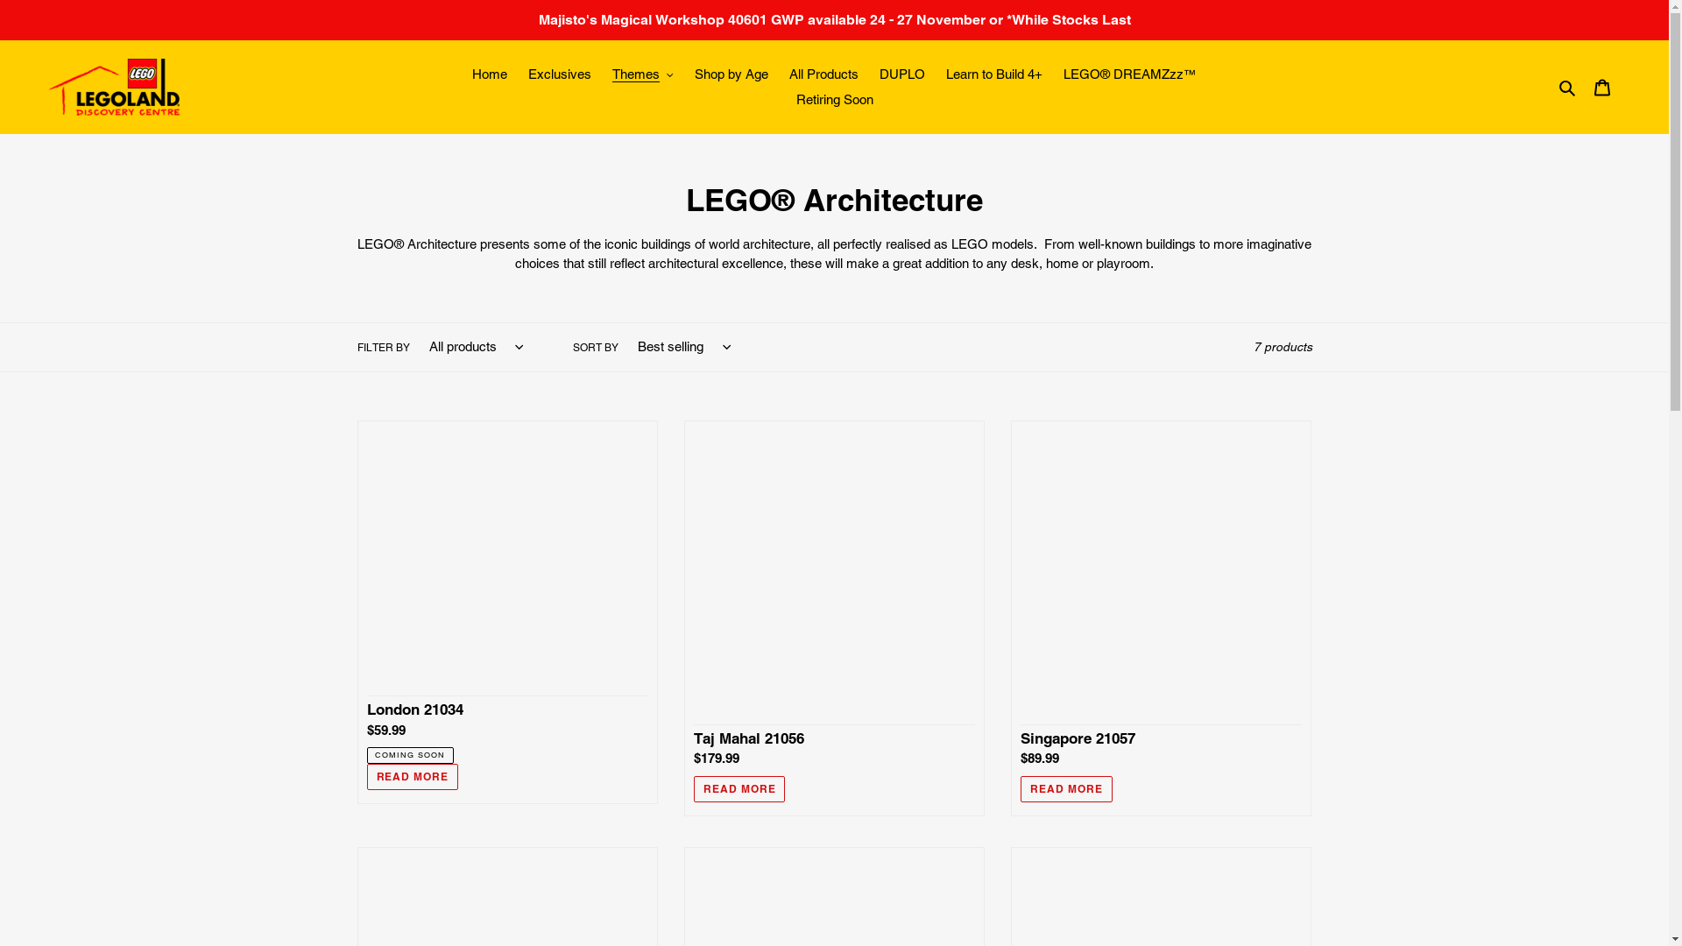  Describe the element at coordinates (1067, 789) in the screenshot. I see `READ MORE` at that location.